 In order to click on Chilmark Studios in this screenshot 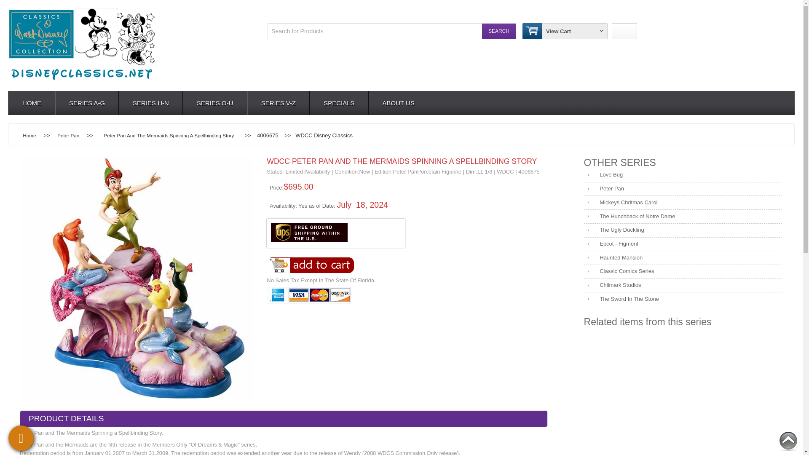, I will do `click(683, 286)`.